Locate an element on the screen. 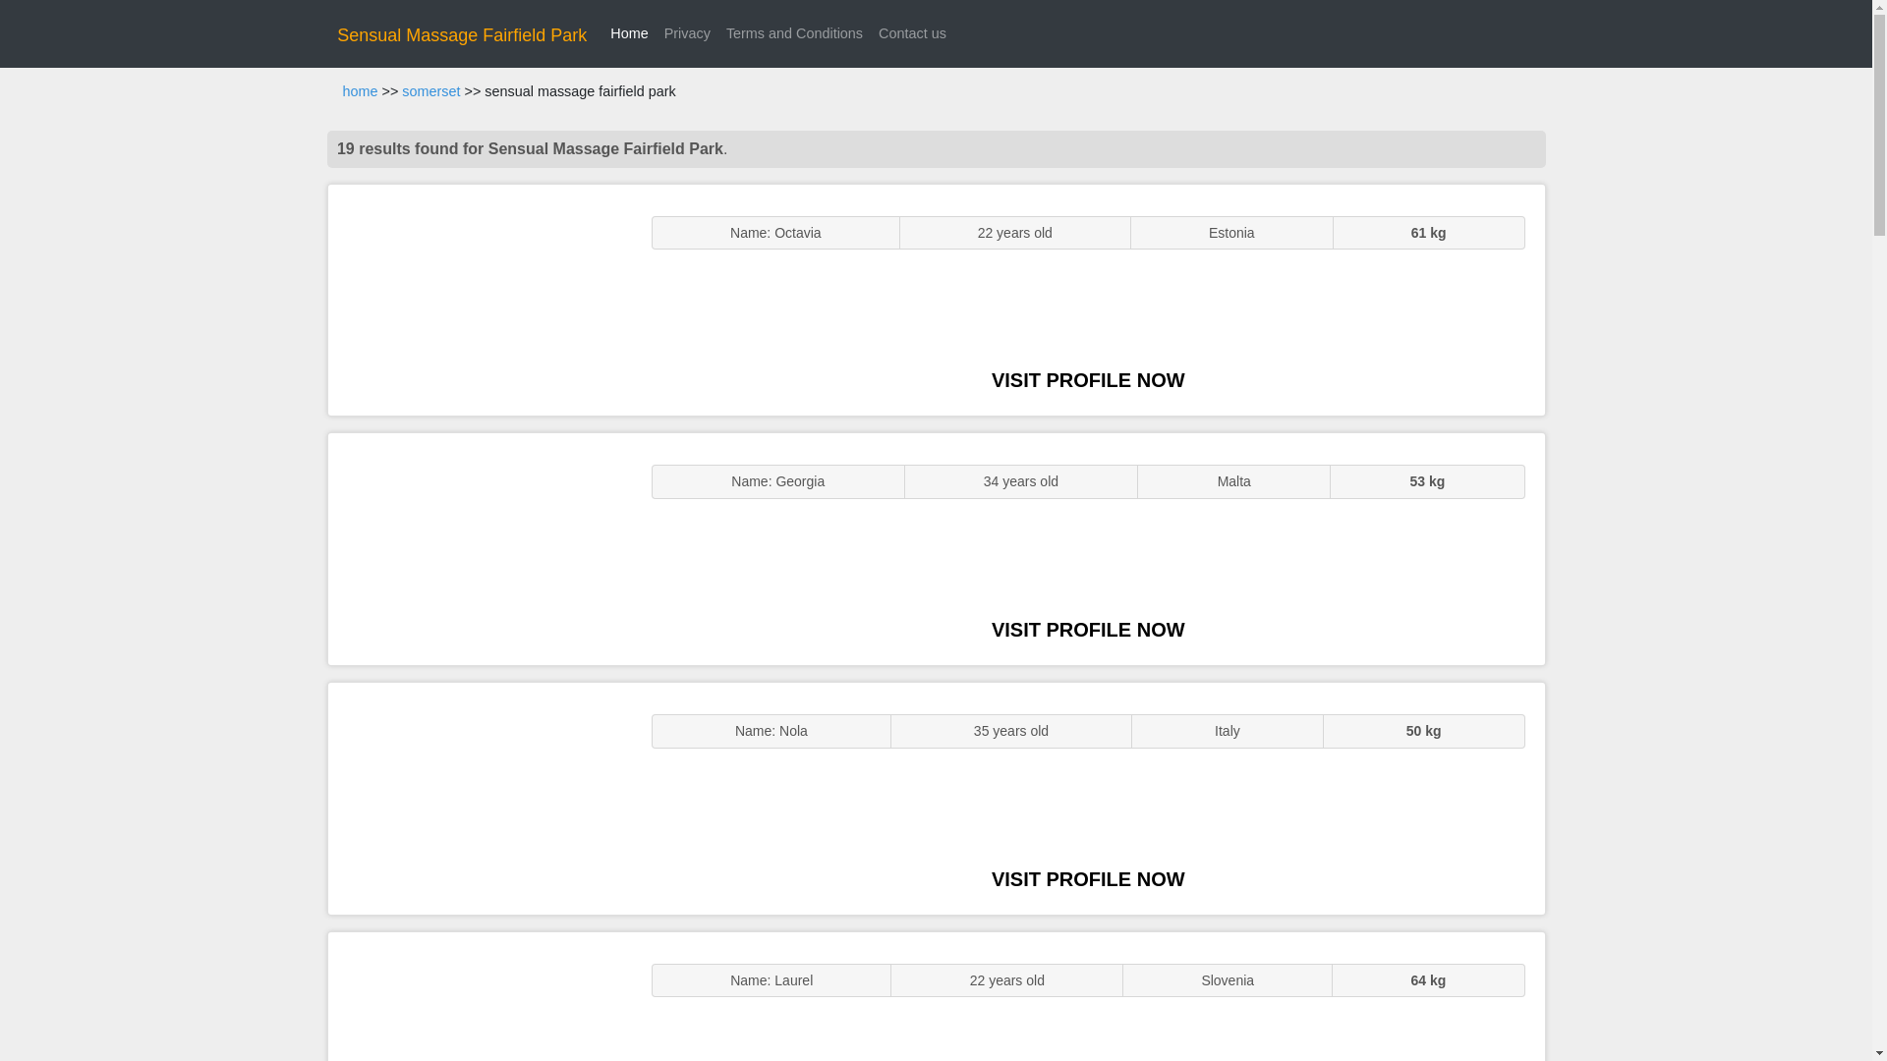  Terms and Conditions is located at coordinates (794, 33).